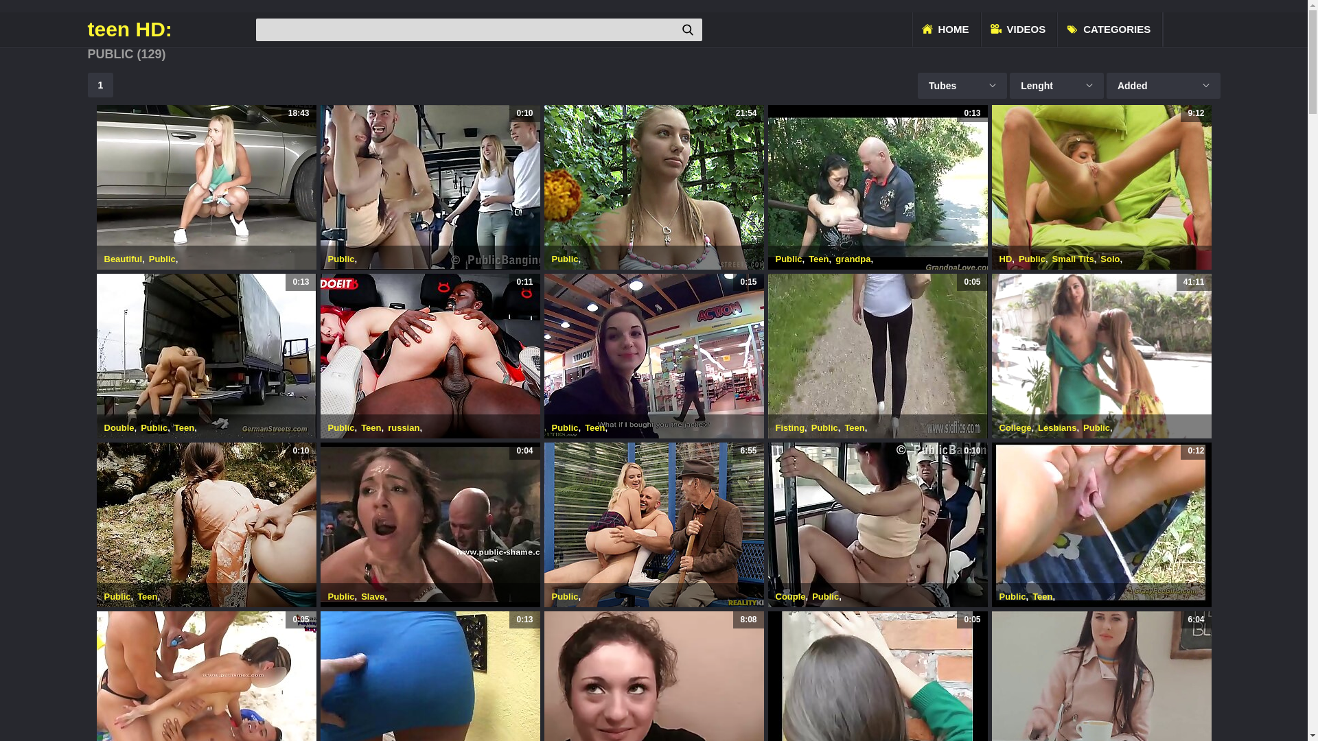 The width and height of the screenshot is (1318, 741). I want to click on Teen, so click(371, 428).